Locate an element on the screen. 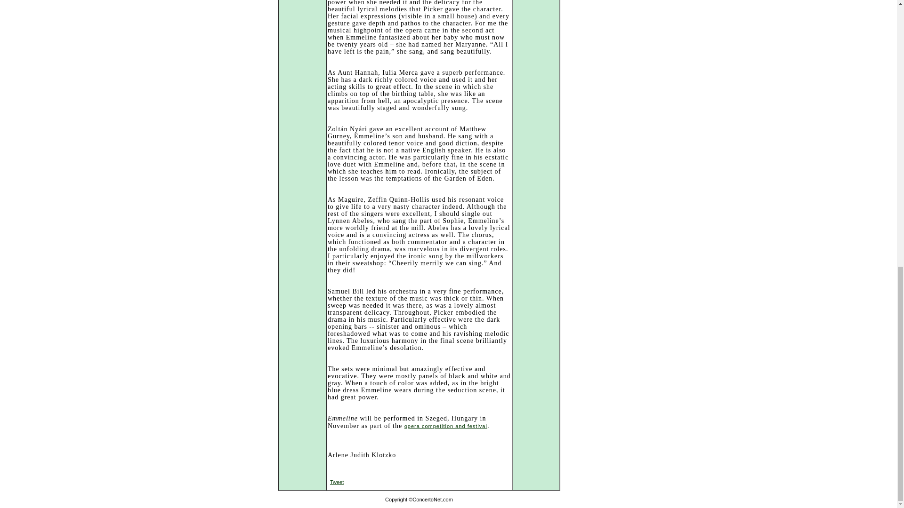  Tweet is located at coordinates (336, 482).